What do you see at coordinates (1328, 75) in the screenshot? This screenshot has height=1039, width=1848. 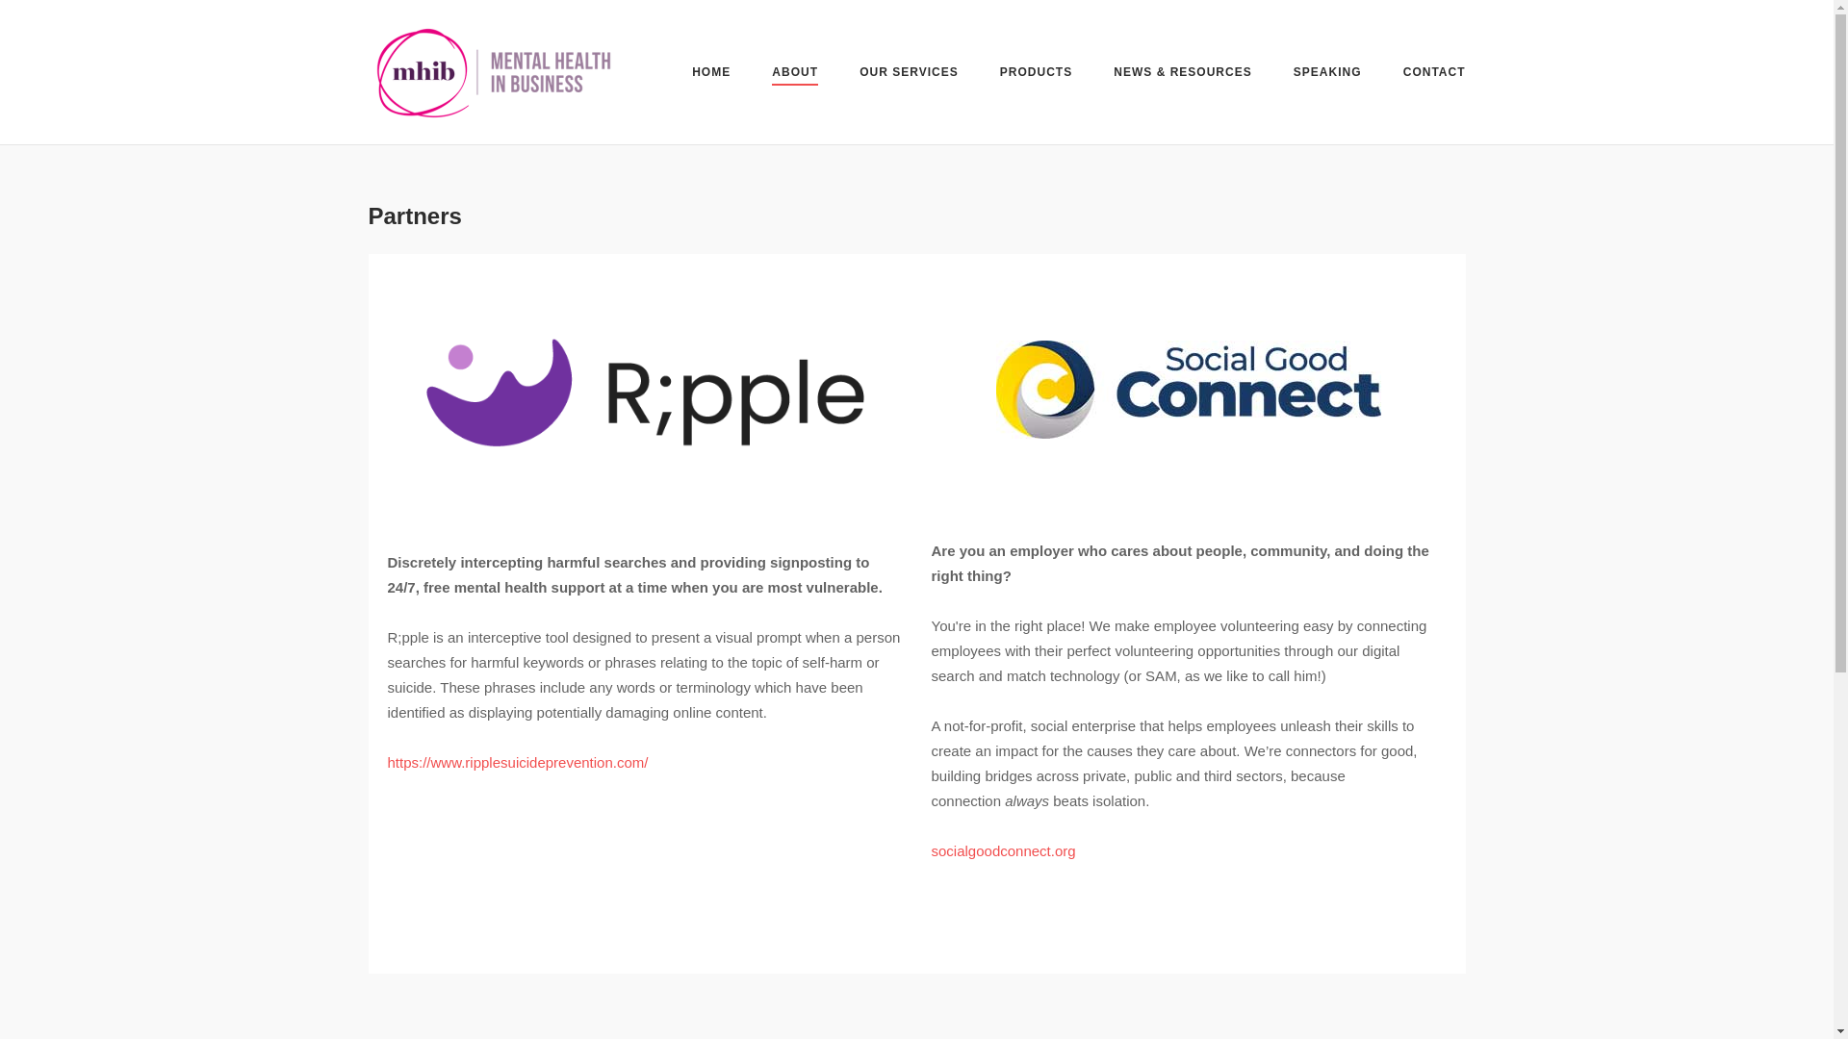 I see `SPEAKING` at bounding box center [1328, 75].